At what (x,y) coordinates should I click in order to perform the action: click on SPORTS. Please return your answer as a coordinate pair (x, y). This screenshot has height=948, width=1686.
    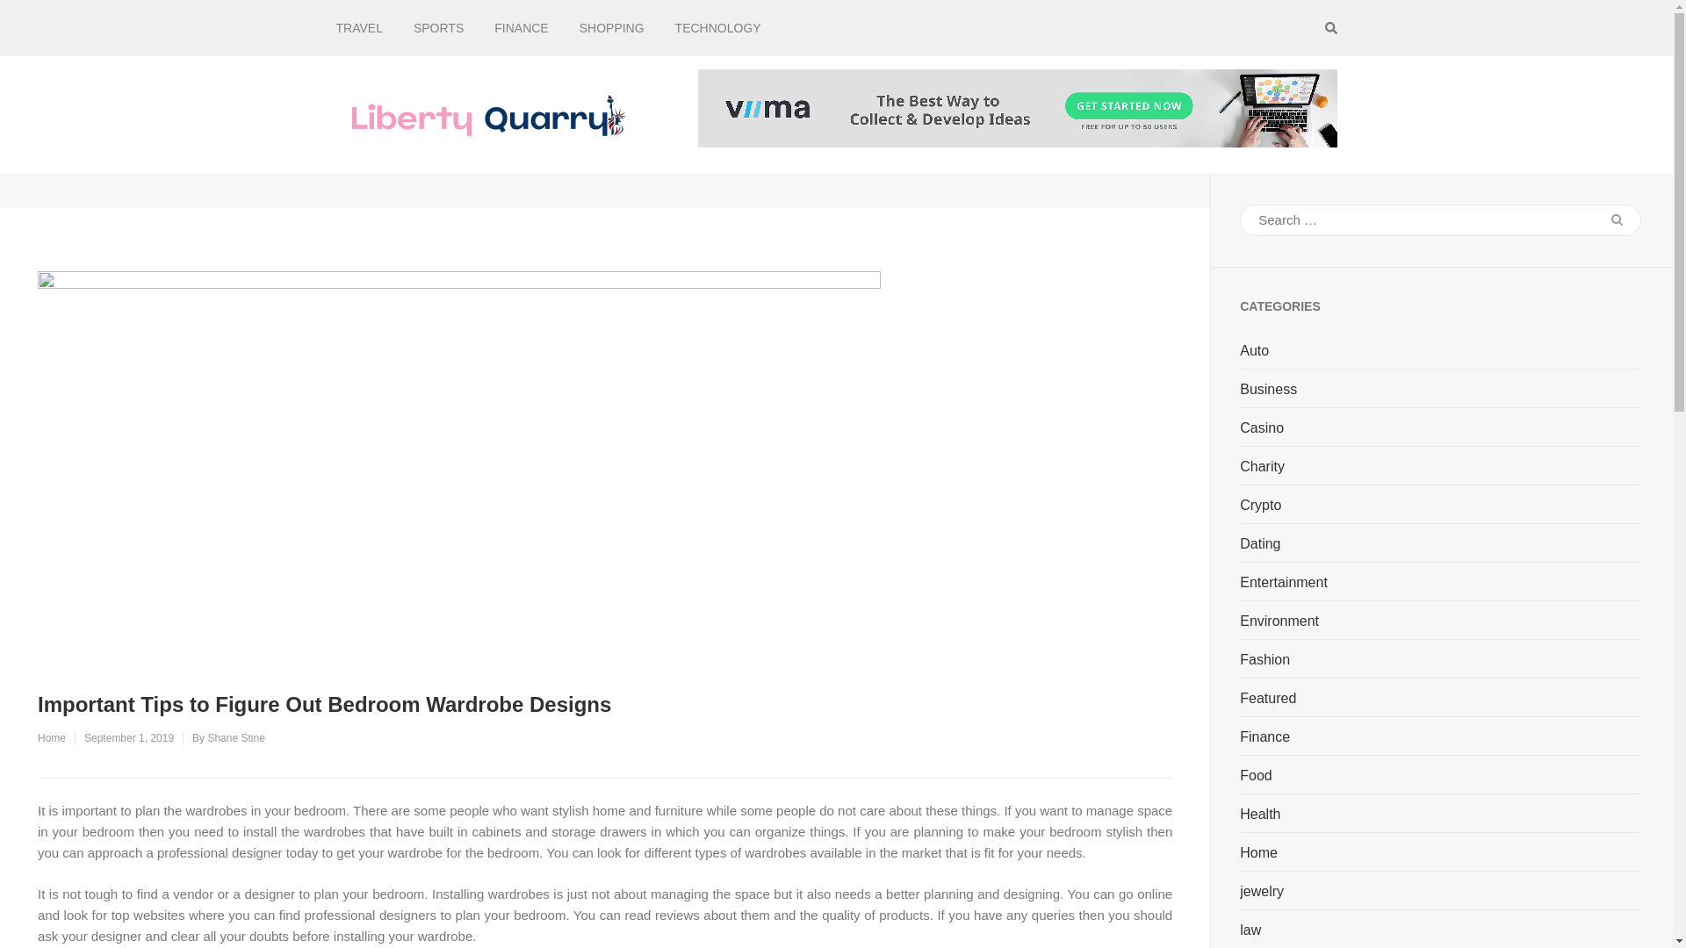
    Looking at the image, I should click on (438, 28).